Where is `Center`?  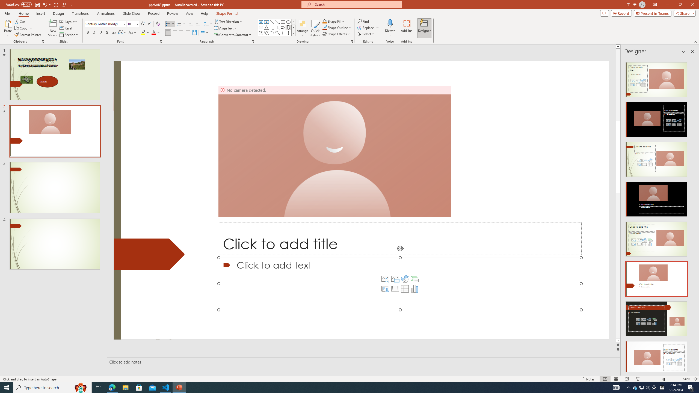 Center is located at coordinates (175, 33).